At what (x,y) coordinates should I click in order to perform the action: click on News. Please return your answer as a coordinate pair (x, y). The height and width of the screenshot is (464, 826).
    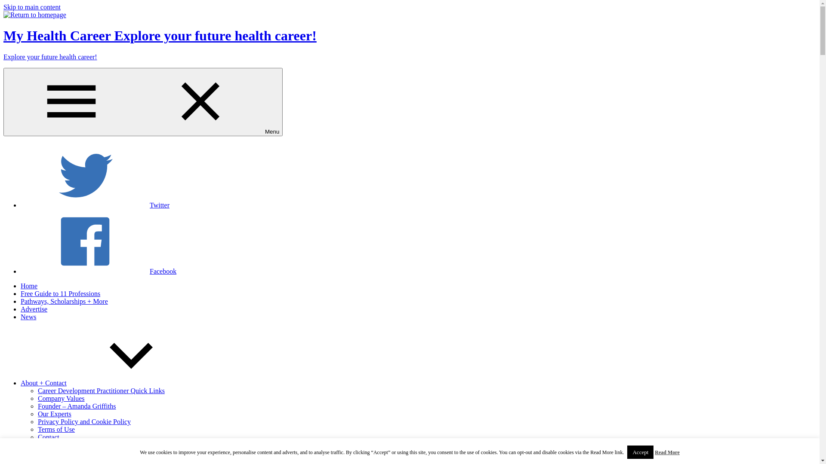
    Looking at the image, I should click on (28, 317).